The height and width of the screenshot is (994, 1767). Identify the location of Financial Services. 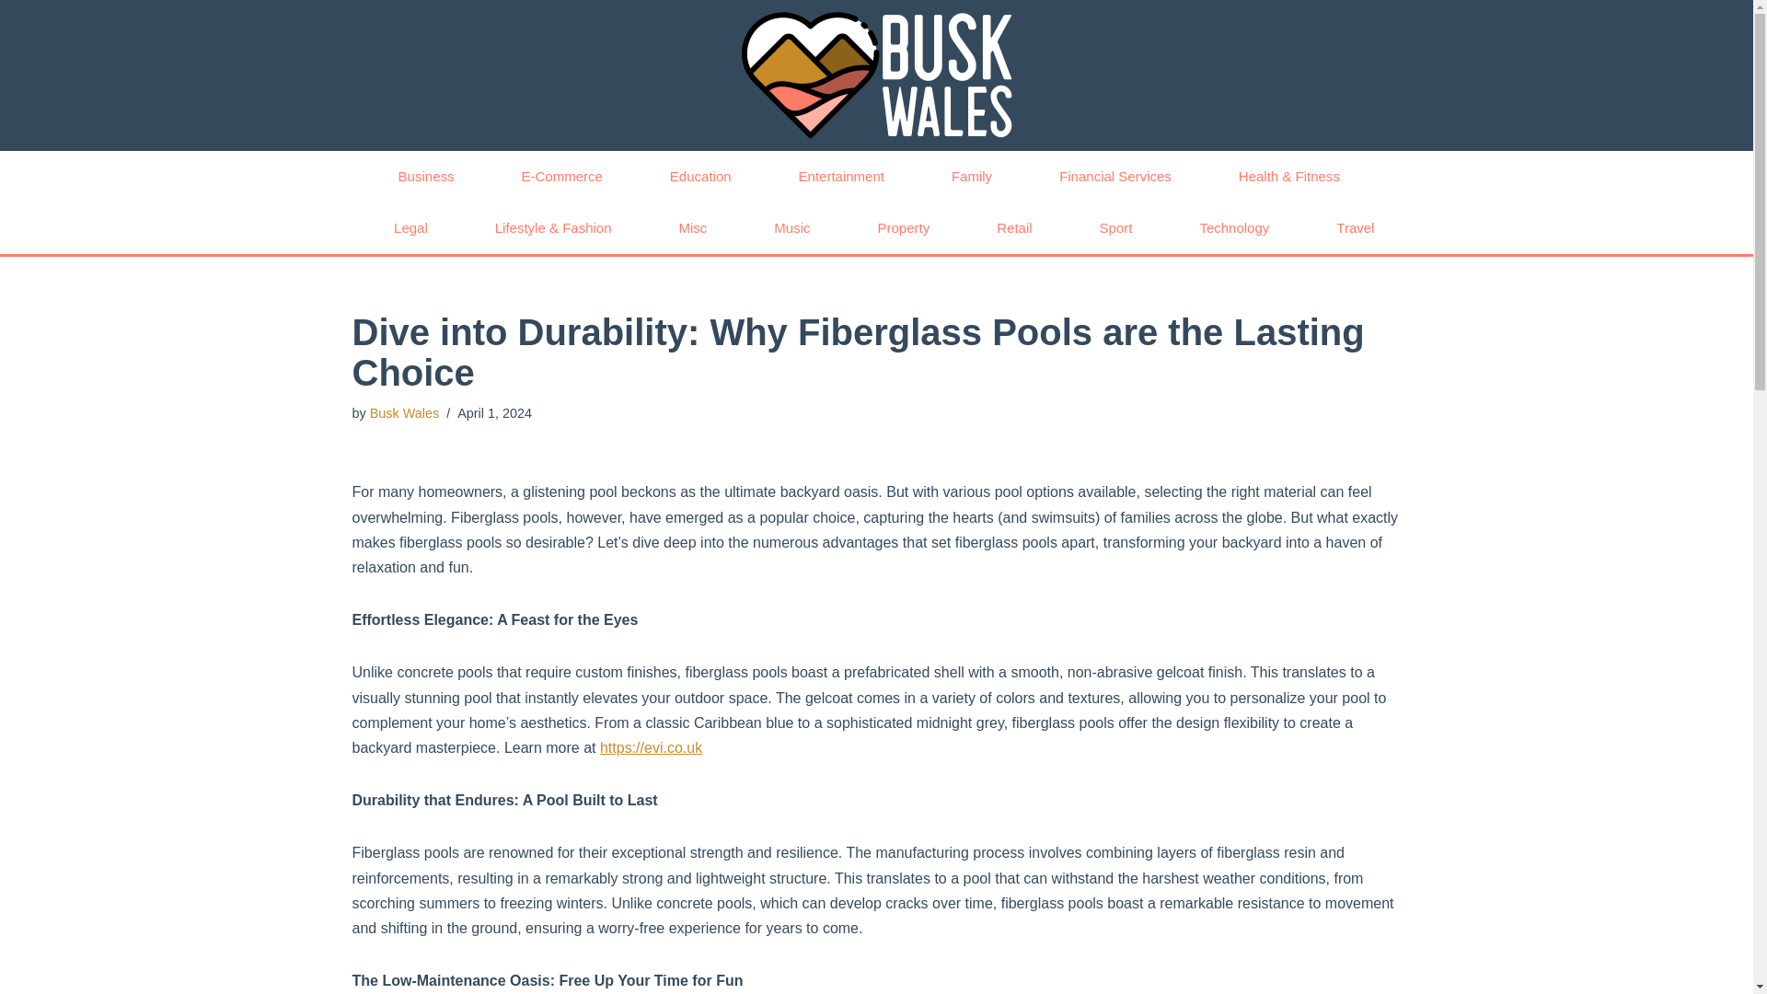
(1114, 177).